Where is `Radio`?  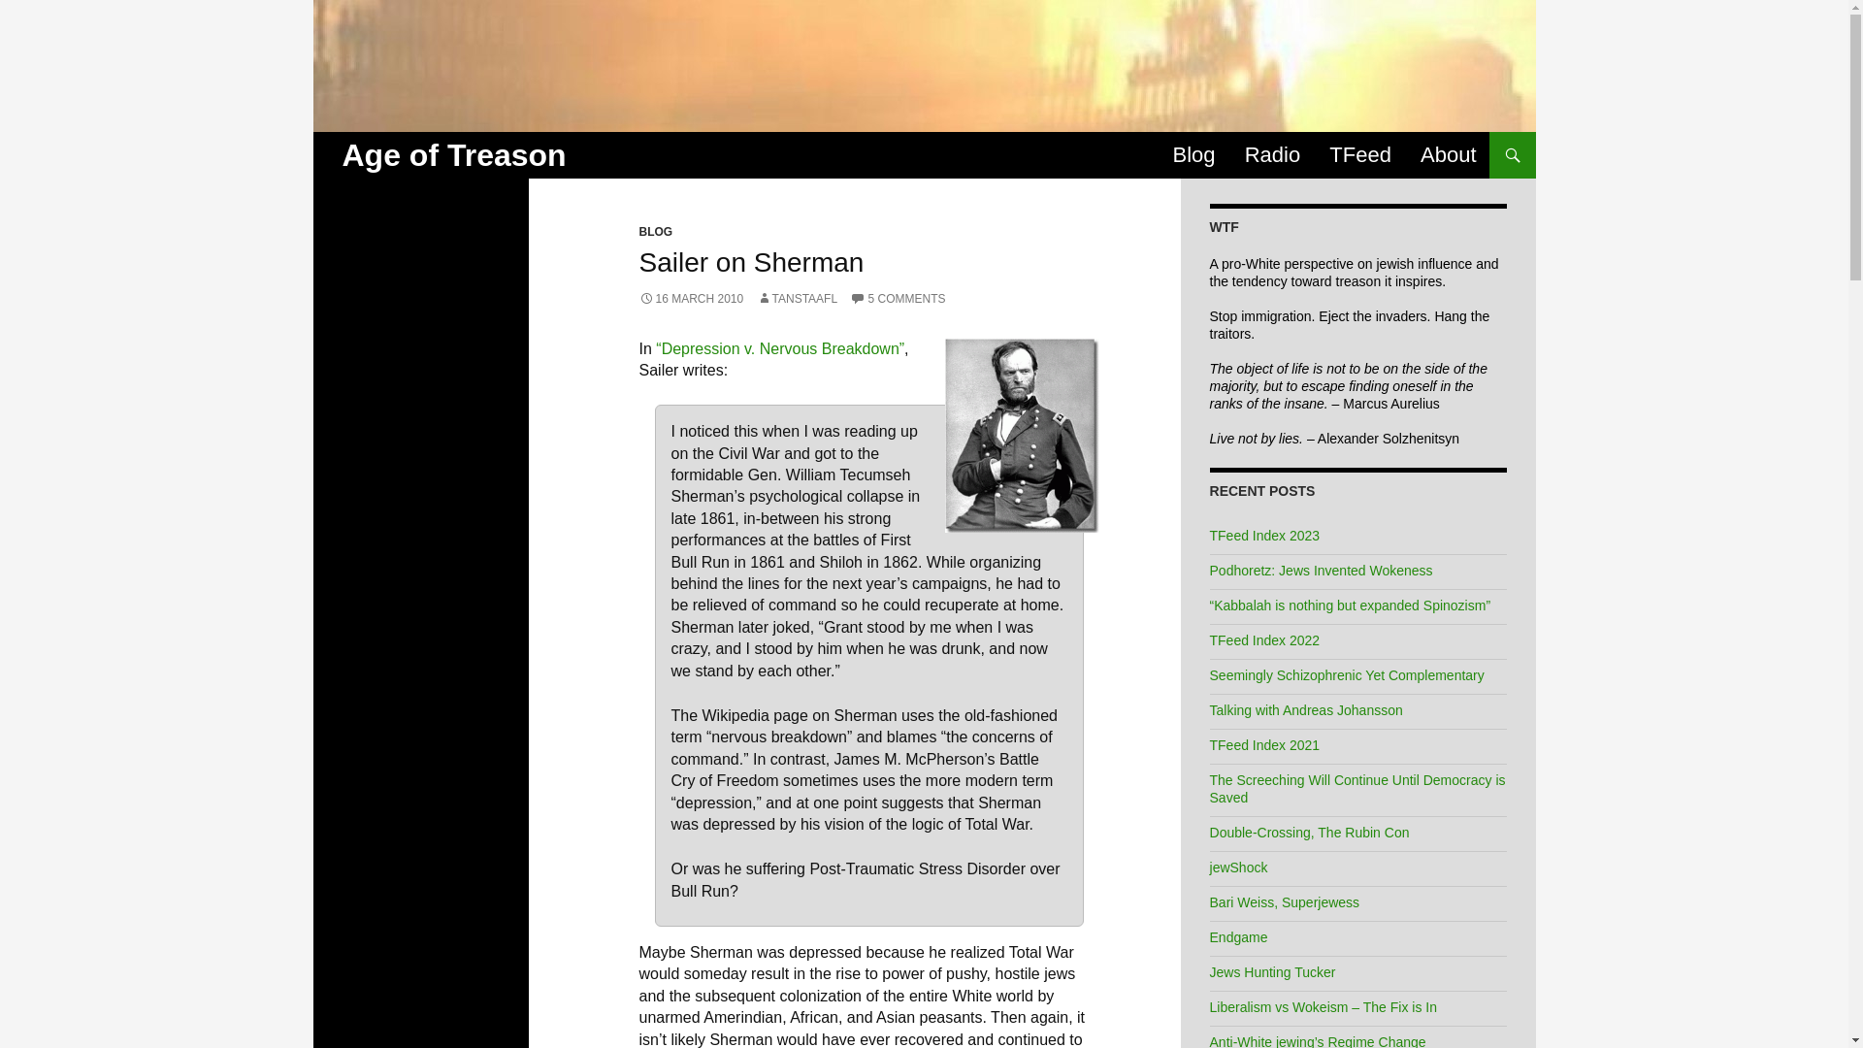
Radio is located at coordinates (1272, 155).